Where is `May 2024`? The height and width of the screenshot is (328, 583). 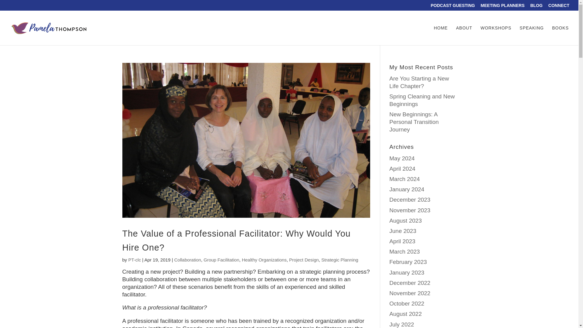
May 2024 is located at coordinates (402, 158).